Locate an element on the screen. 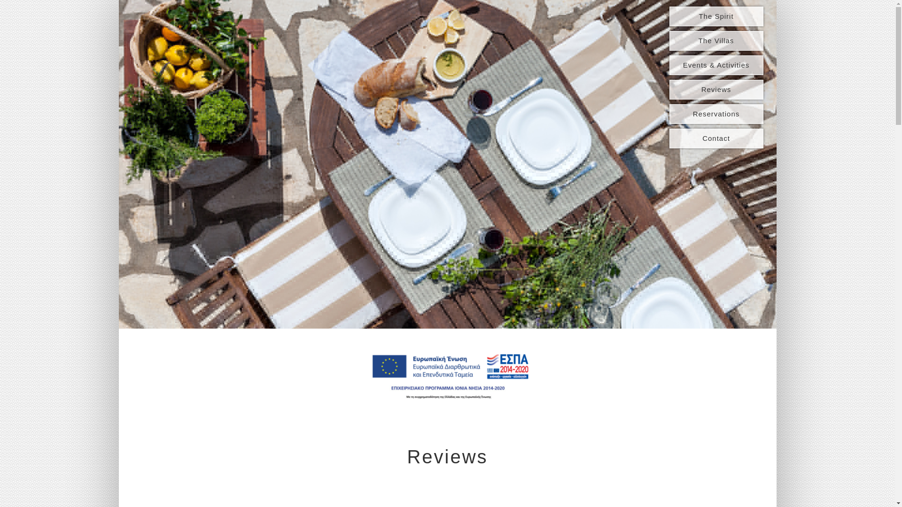 This screenshot has width=902, height=507. Penelope Villas is located at coordinates (179, 36).